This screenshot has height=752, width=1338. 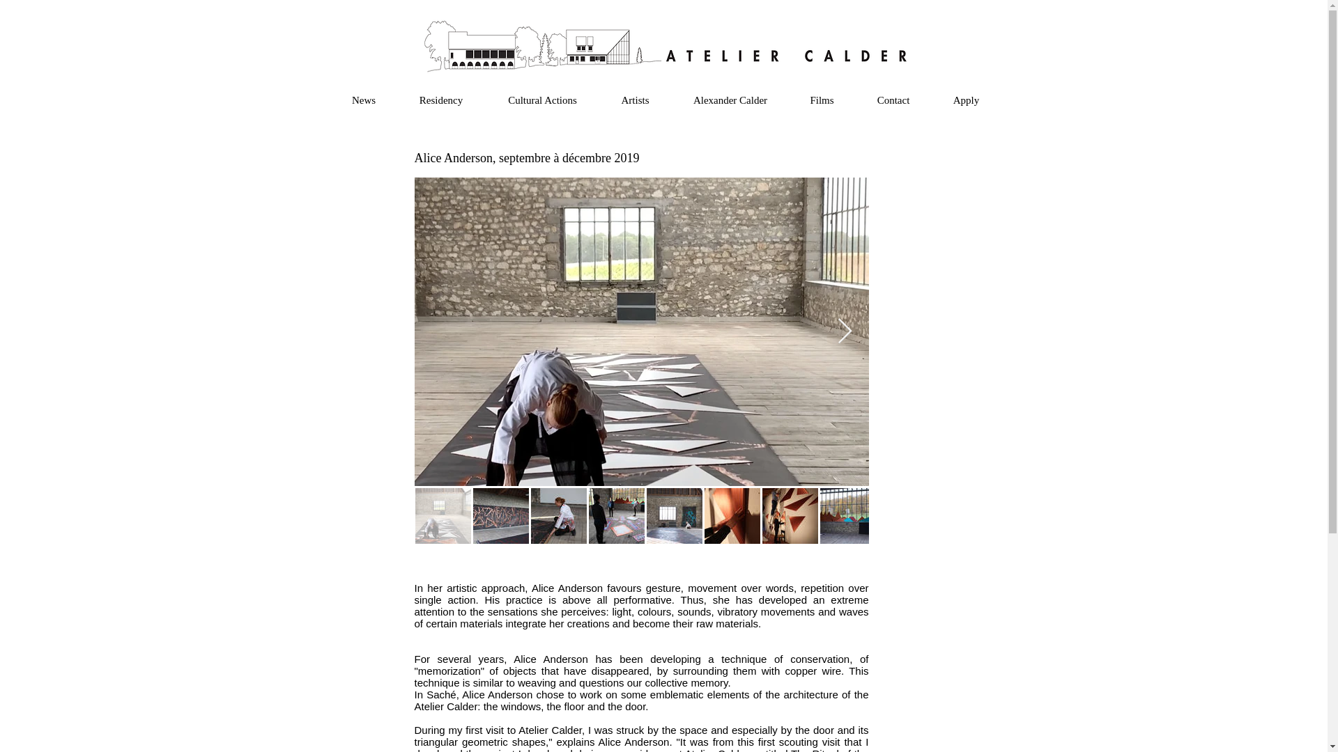 What do you see at coordinates (363, 100) in the screenshot?
I see `News` at bounding box center [363, 100].